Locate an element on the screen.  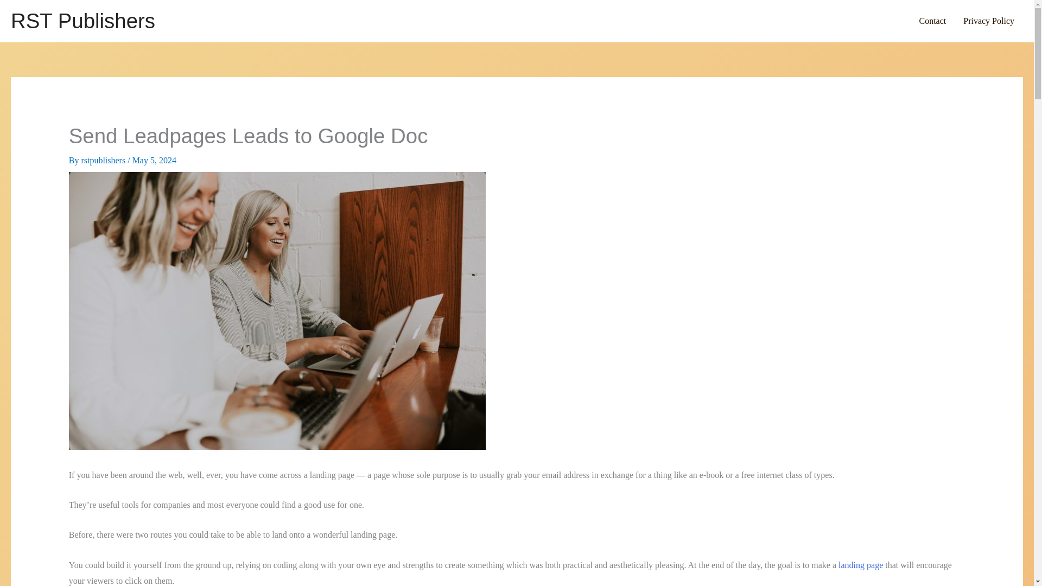
Contact is located at coordinates (932, 21).